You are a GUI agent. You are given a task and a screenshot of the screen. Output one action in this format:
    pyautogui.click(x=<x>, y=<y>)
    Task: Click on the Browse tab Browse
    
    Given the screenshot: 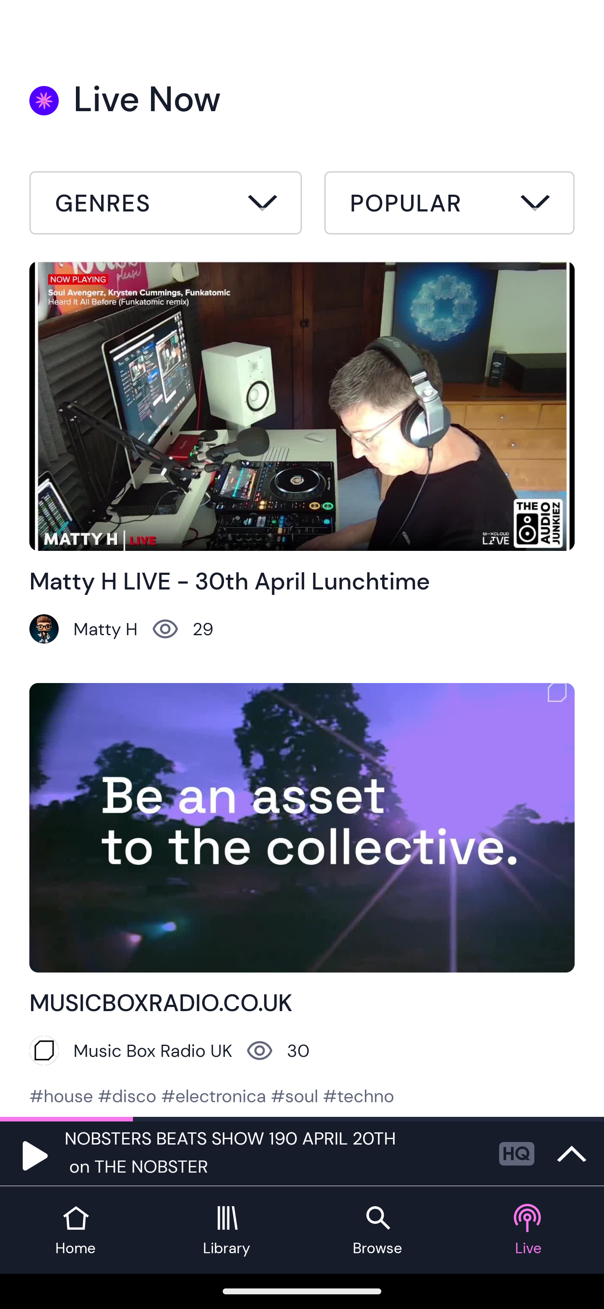 What is the action you would take?
    pyautogui.click(x=377, y=1230)
    